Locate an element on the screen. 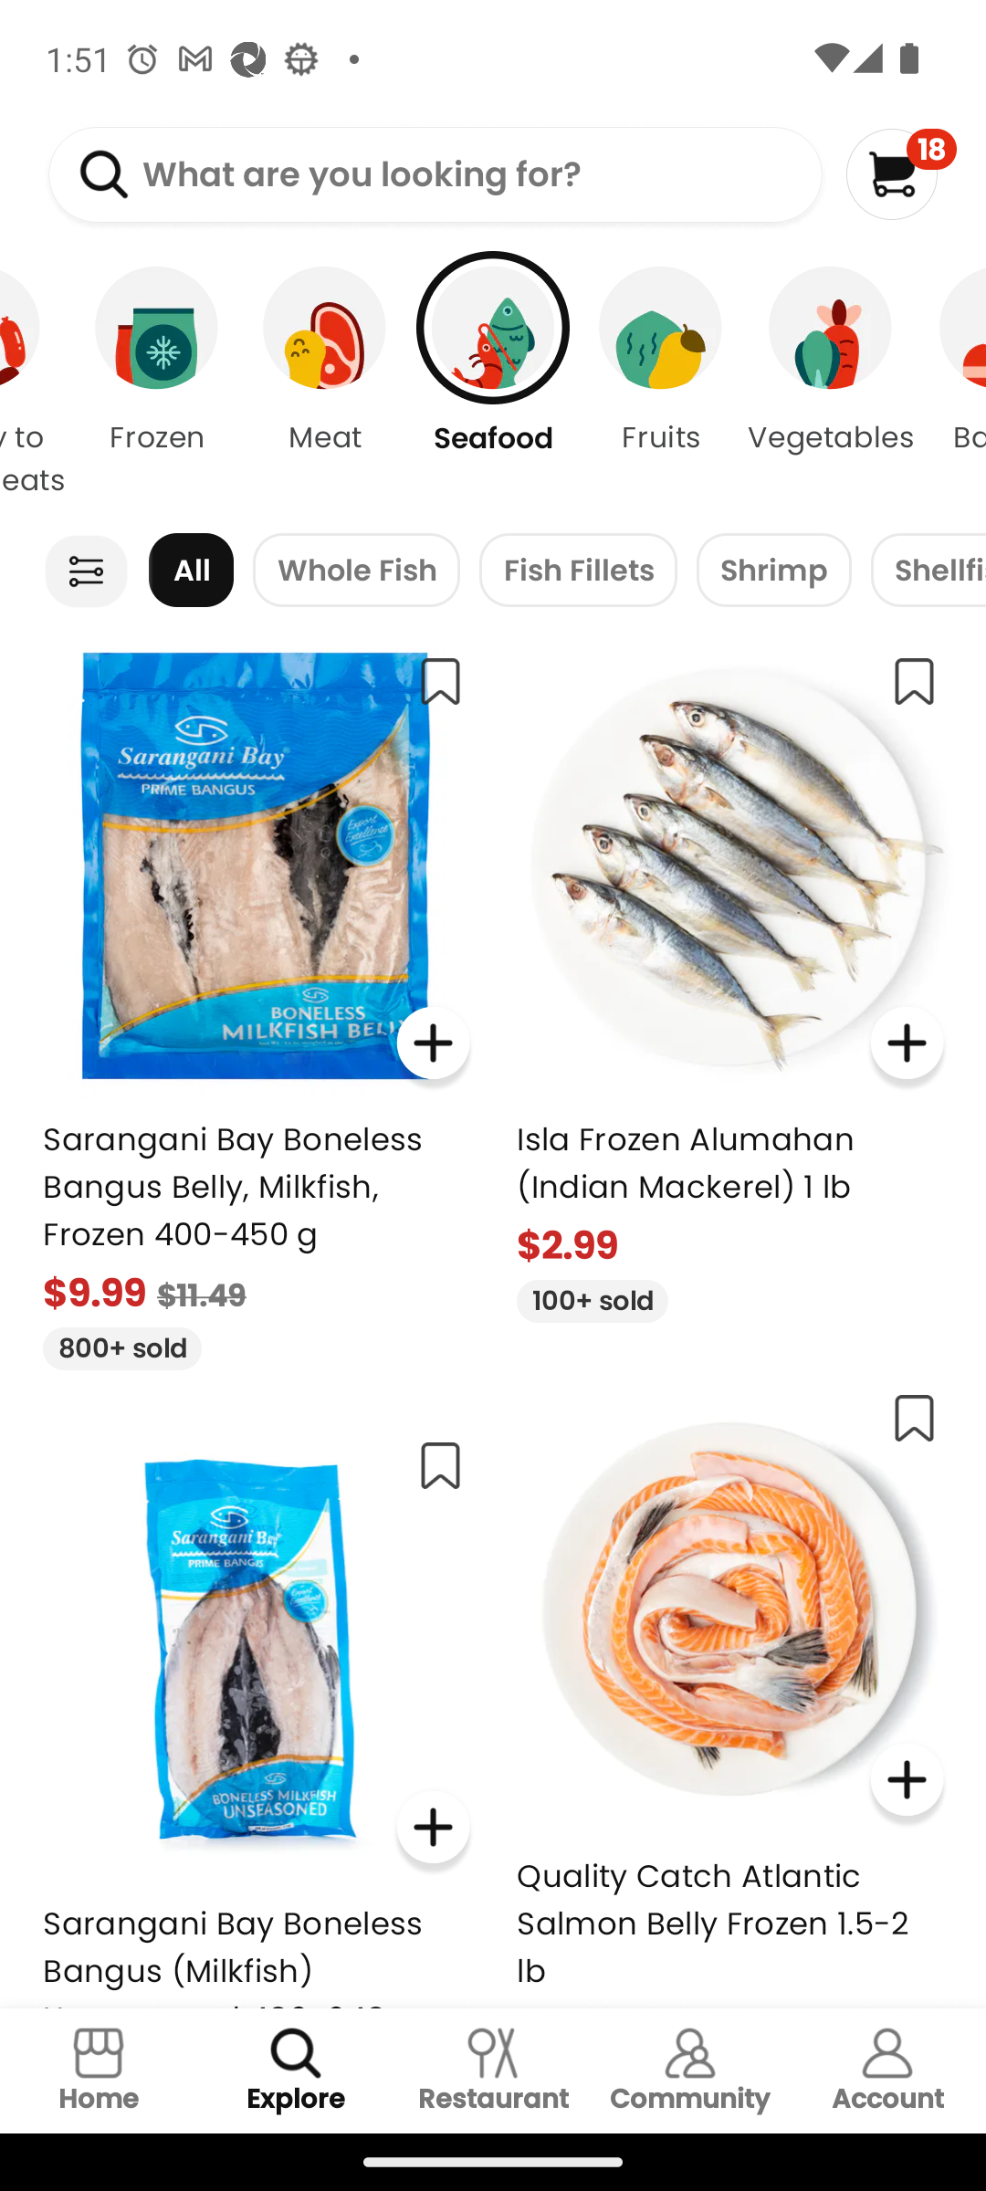  Account is located at coordinates (887, 2070).